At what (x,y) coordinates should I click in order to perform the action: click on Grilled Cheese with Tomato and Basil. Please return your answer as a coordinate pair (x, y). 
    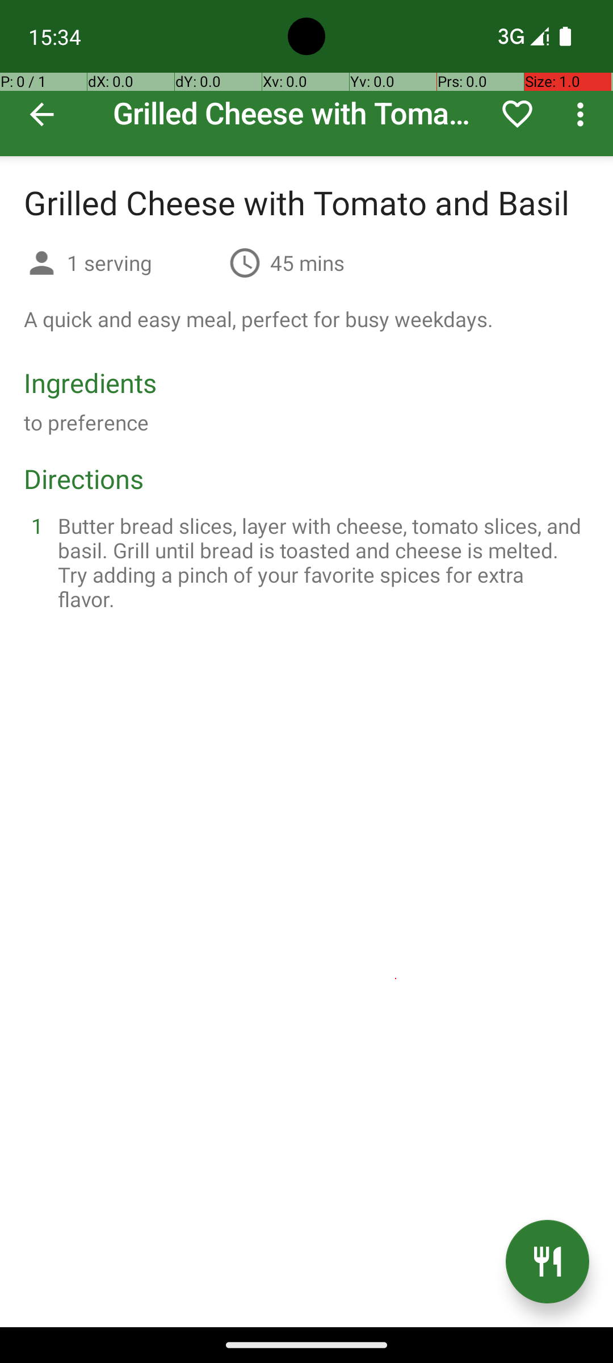
    Looking at the image, I should click on (306, 78).